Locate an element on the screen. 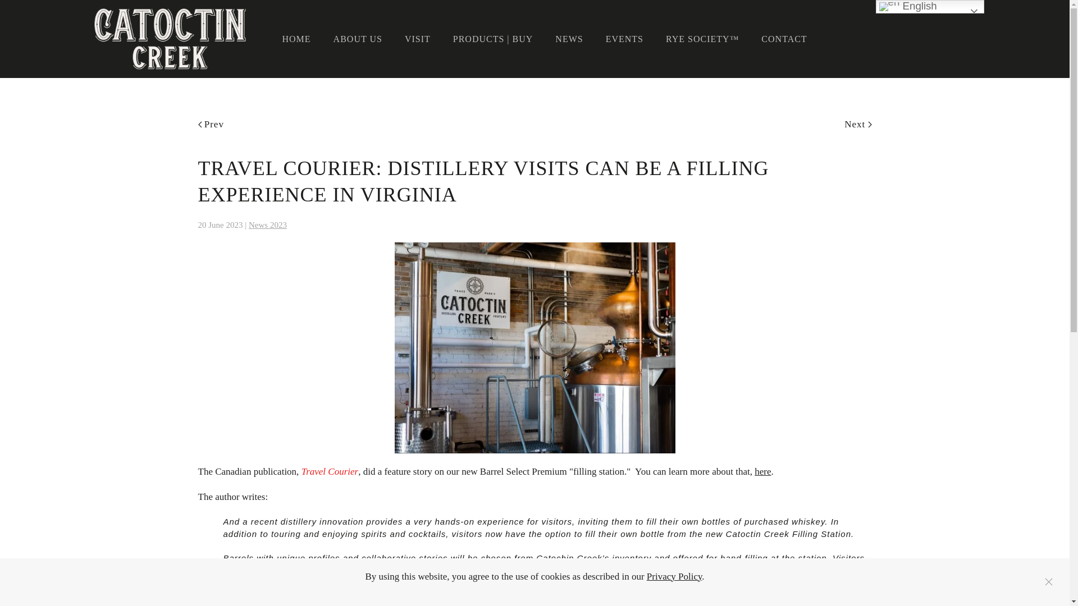 The image size is (1078, 606). EVENTS is located at coordinates (624, 39).